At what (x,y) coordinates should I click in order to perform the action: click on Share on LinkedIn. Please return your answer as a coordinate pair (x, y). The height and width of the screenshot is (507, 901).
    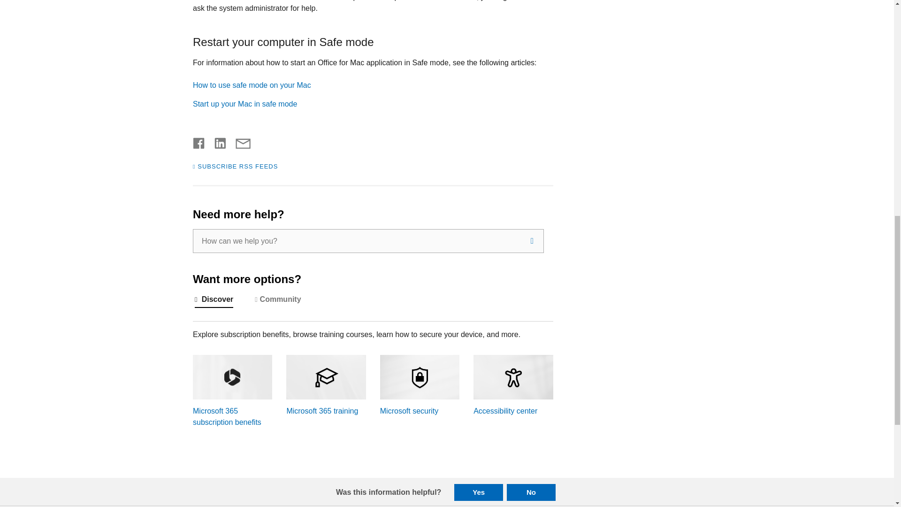
    Looking at the image, I should click on (216, 142).